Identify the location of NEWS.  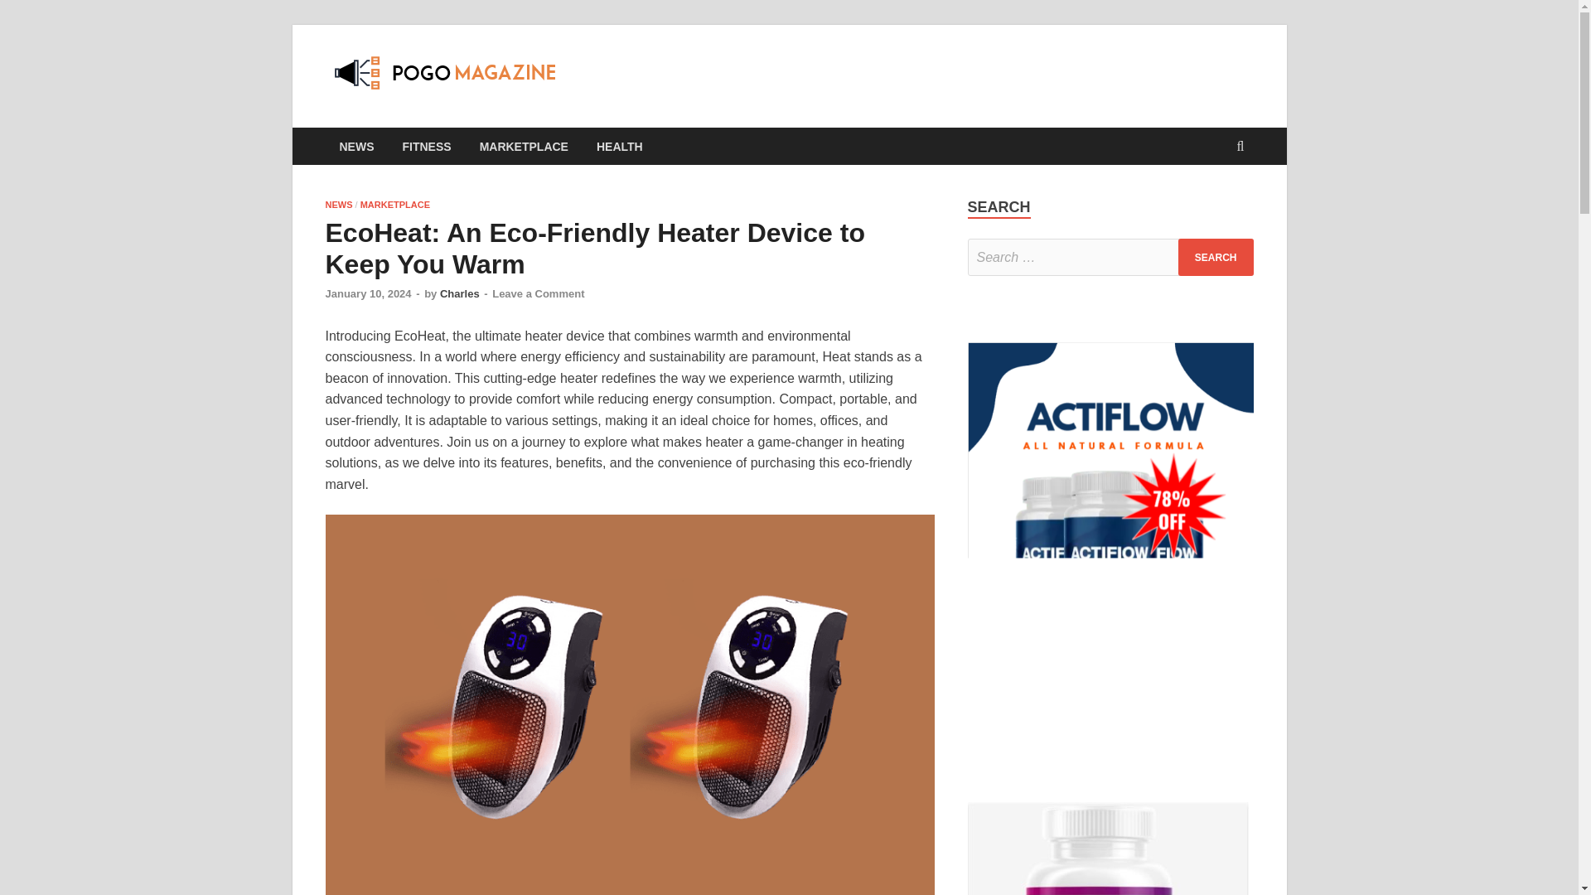
(356, 146).